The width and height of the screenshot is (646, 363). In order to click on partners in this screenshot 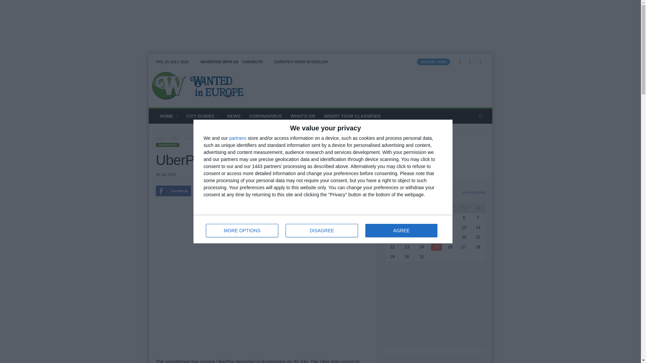, I will do `click(238, 138)`.